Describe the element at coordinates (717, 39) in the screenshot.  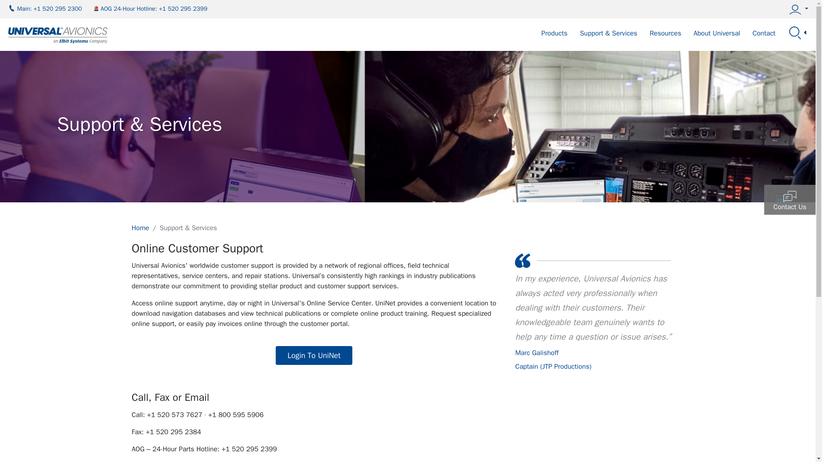
I see `About Universal` at that location.